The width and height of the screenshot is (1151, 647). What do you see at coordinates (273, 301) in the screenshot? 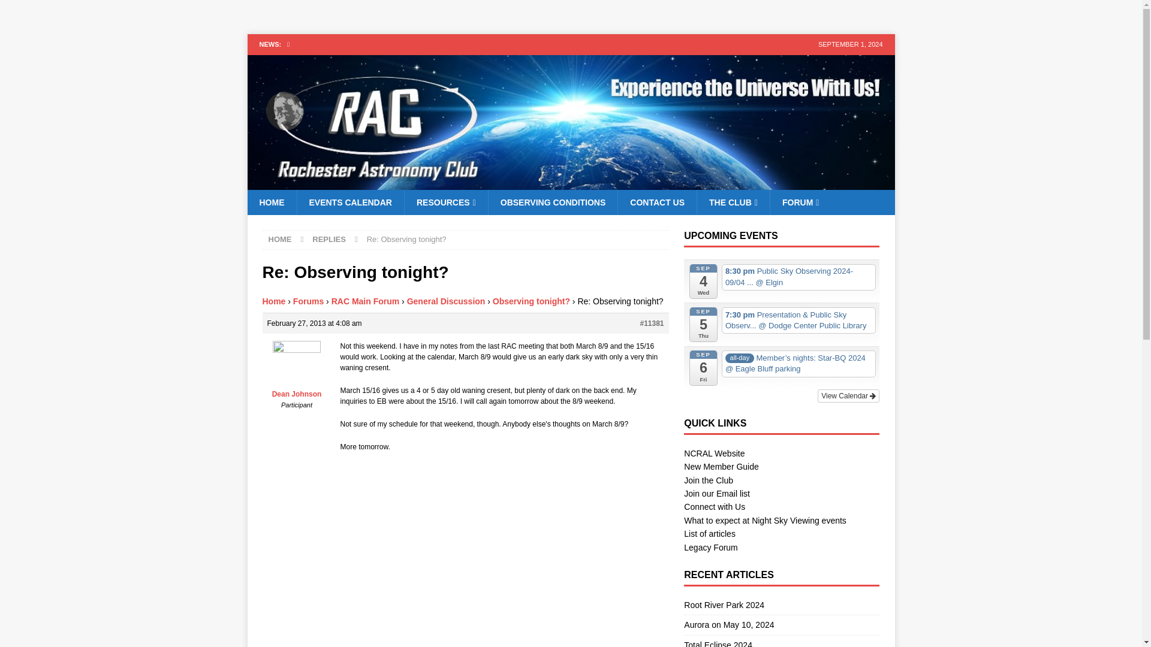
I see `Home` at bounding box center [273, 301].